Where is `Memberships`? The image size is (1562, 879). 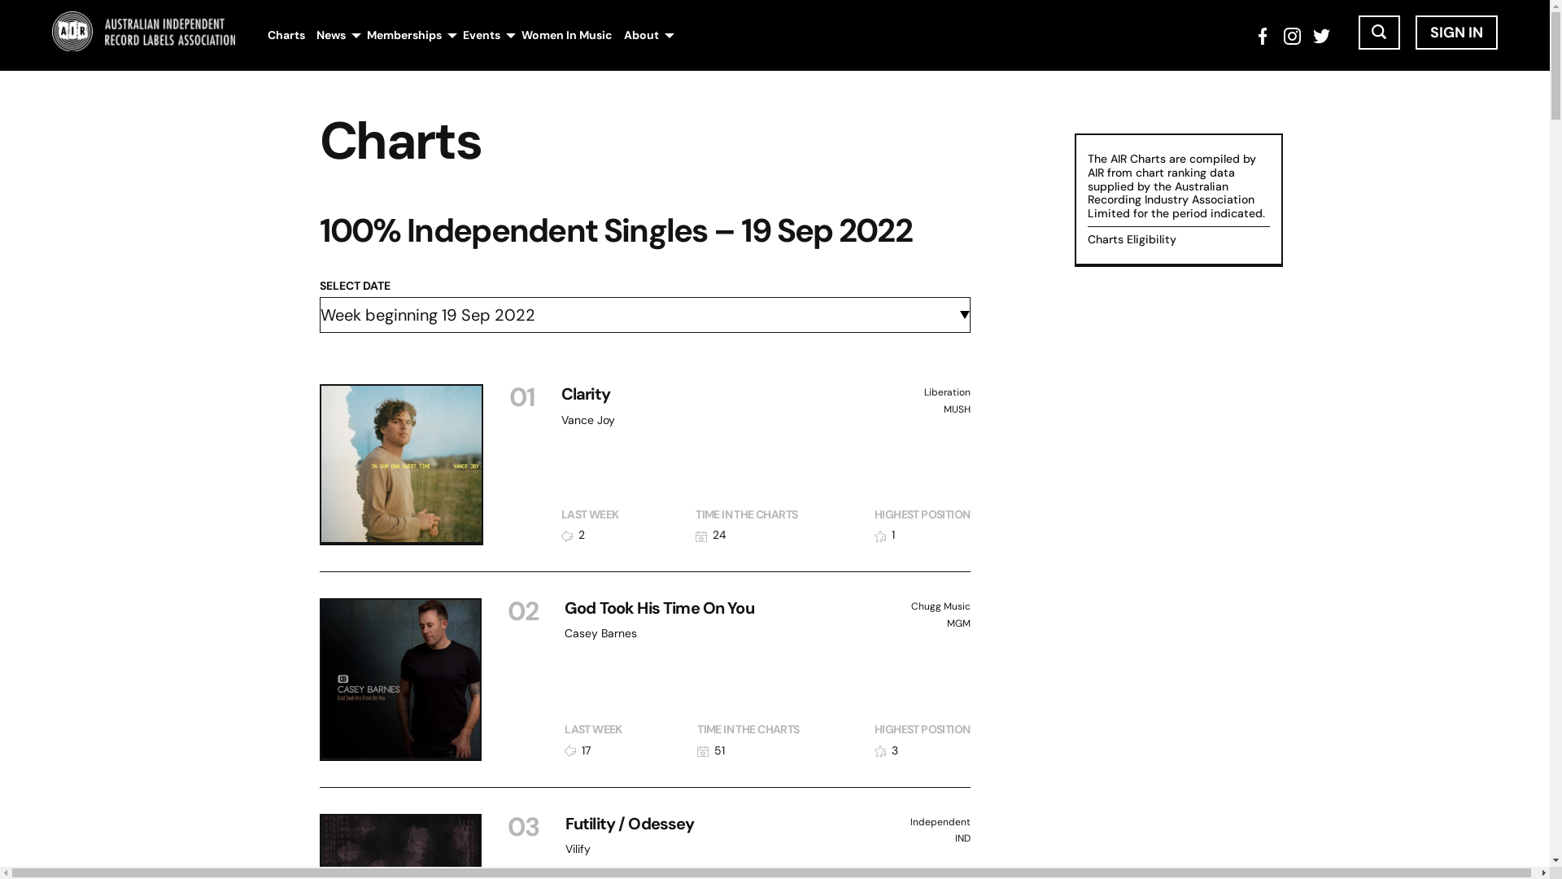
Memberships is located at coordinates (404, 36).